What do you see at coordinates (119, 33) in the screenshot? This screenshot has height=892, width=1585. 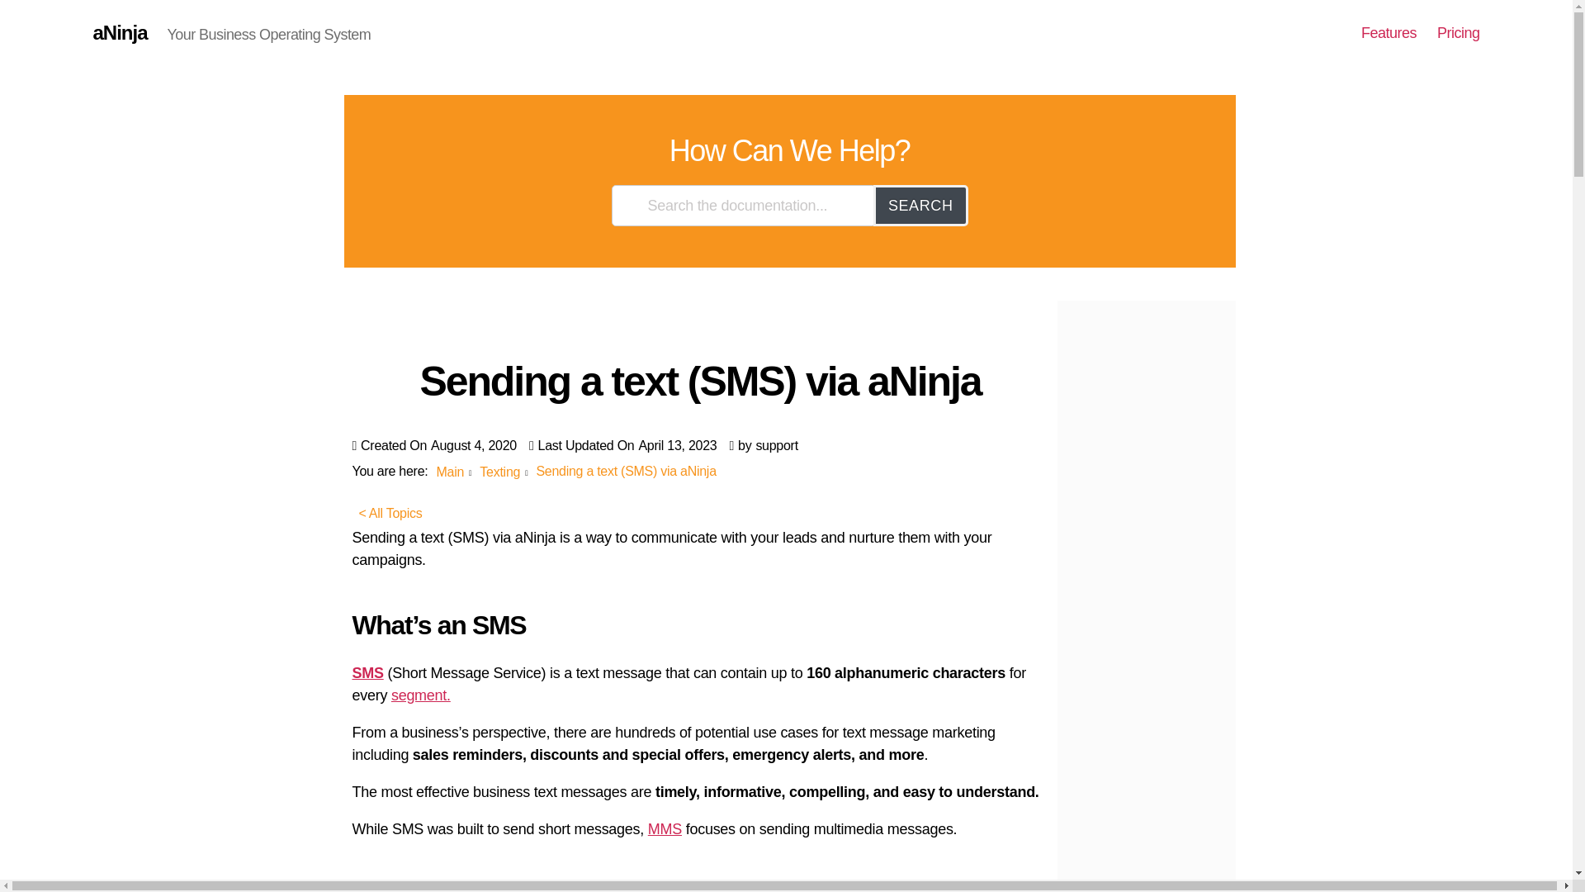 I see `aNinja` at bounding box center [119, 33].